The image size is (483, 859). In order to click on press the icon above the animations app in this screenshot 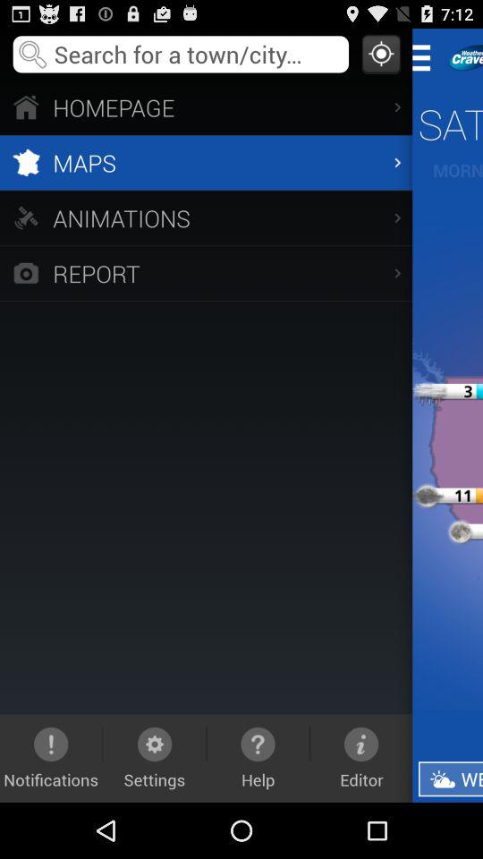, I will do `click(206, 163)`.